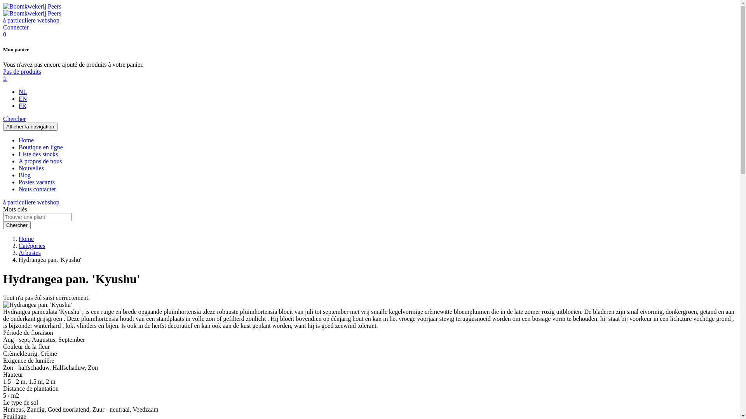 This screenshot has width=746, height=419. I want to click on Boutique en ligne, so click(41, 147).